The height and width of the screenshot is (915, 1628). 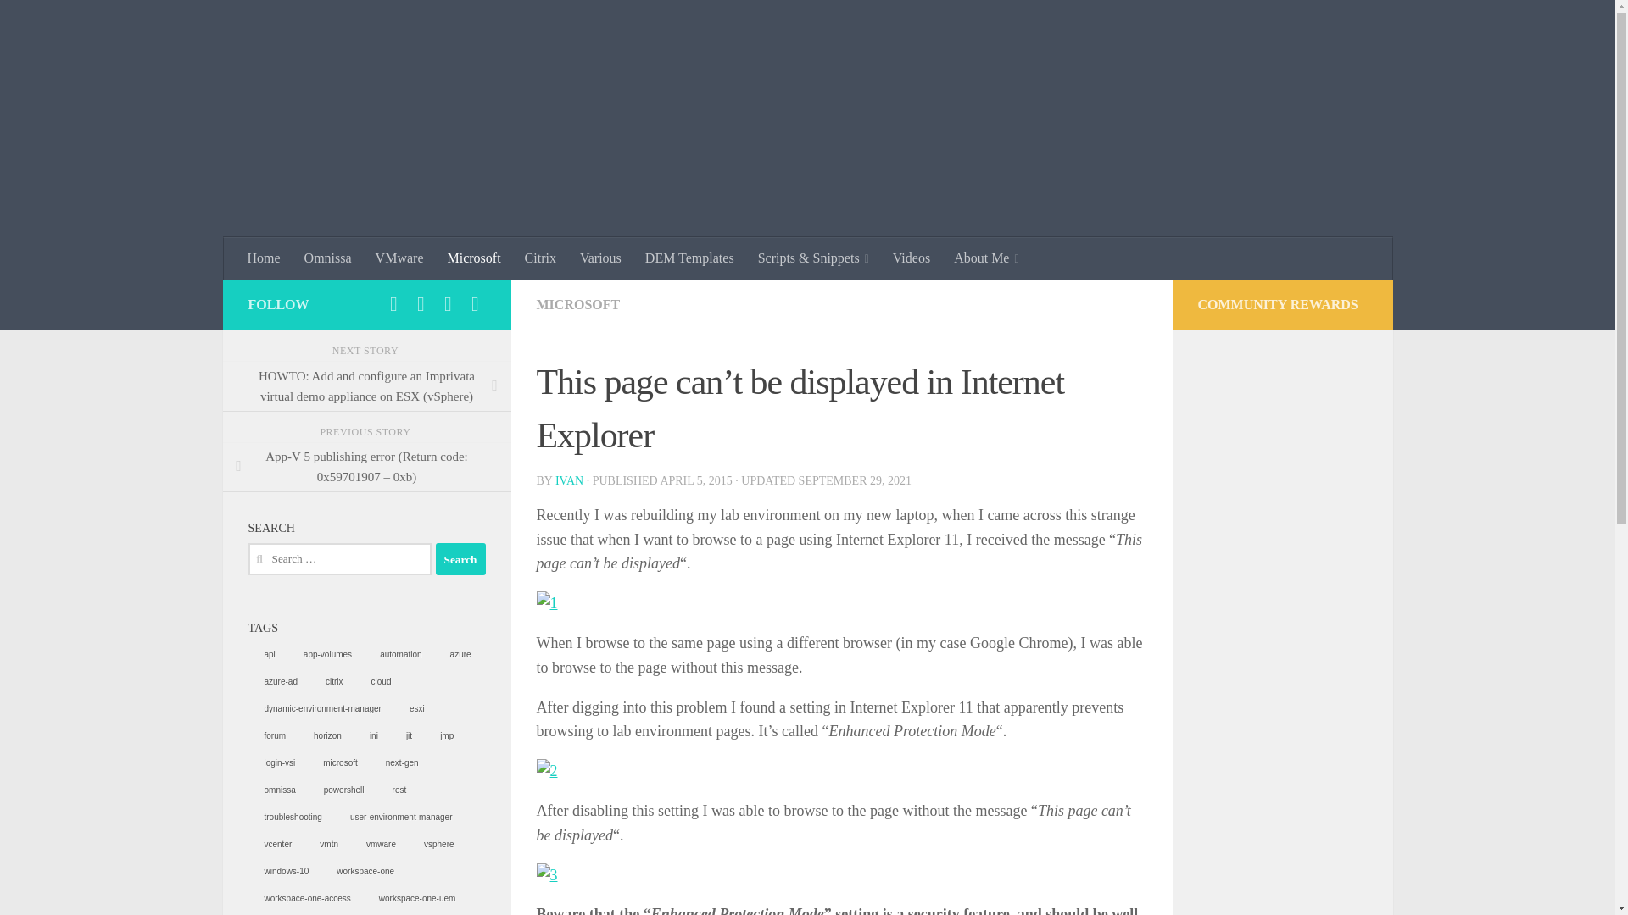 What do you see at coordinates (399, 258) in the screenshot?
I see `VMware` at bounding box center [399, 258].